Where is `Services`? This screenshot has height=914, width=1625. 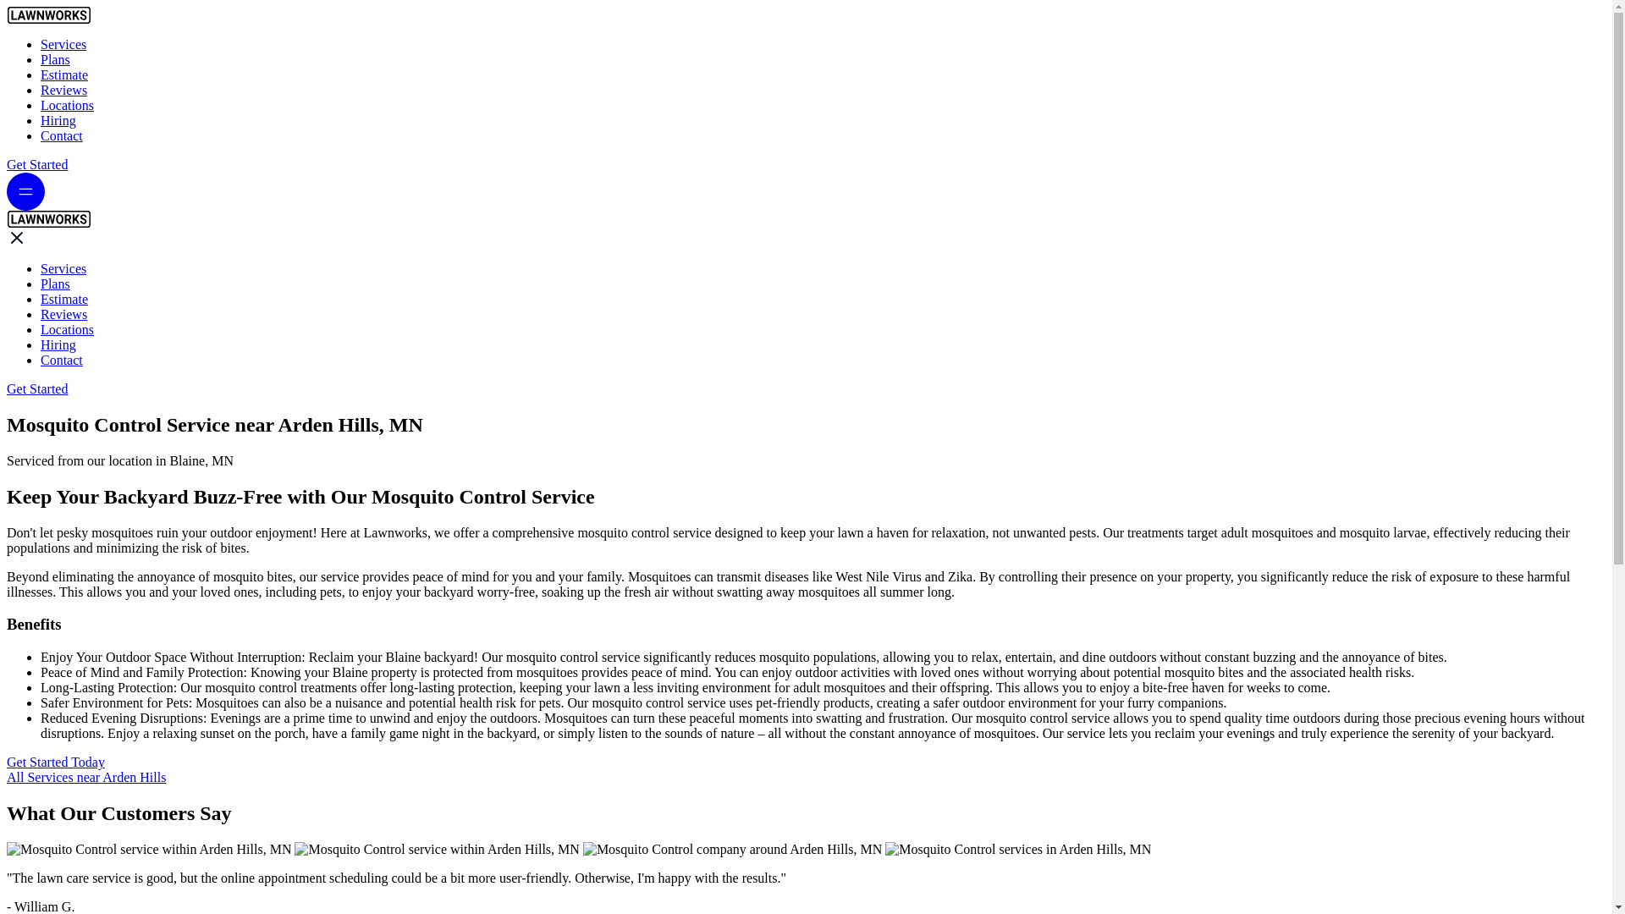 Services is located at coordinates (63, 44).